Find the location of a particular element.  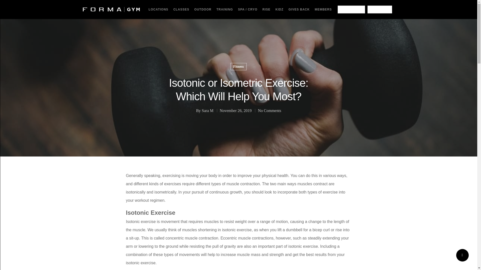

Posts by Sara M is located at coordinates (207, 110).